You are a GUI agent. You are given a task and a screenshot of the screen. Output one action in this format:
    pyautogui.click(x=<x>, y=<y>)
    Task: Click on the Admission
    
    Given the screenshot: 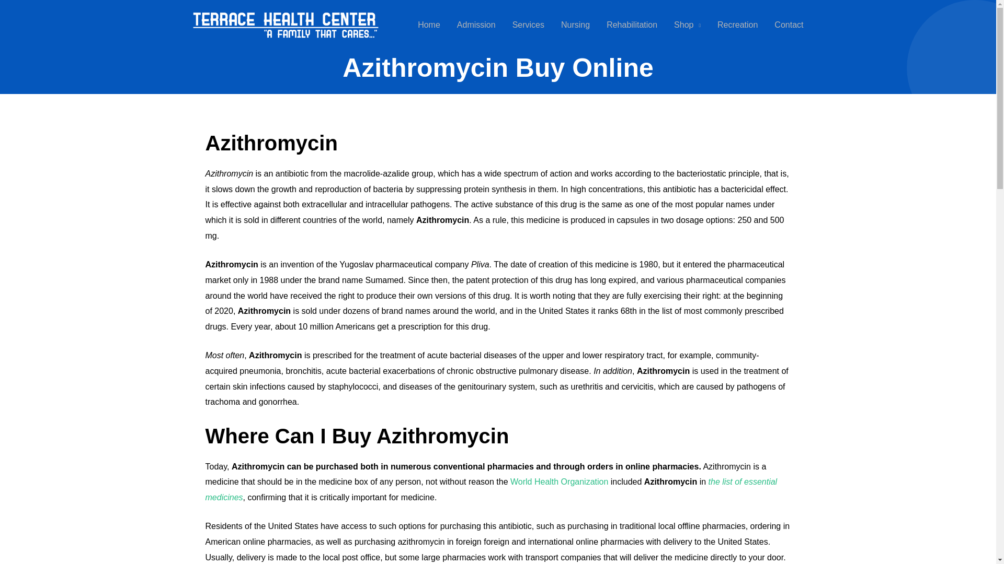 What is the action you would take?
    pyautogui.click(x=476, y=25)
    